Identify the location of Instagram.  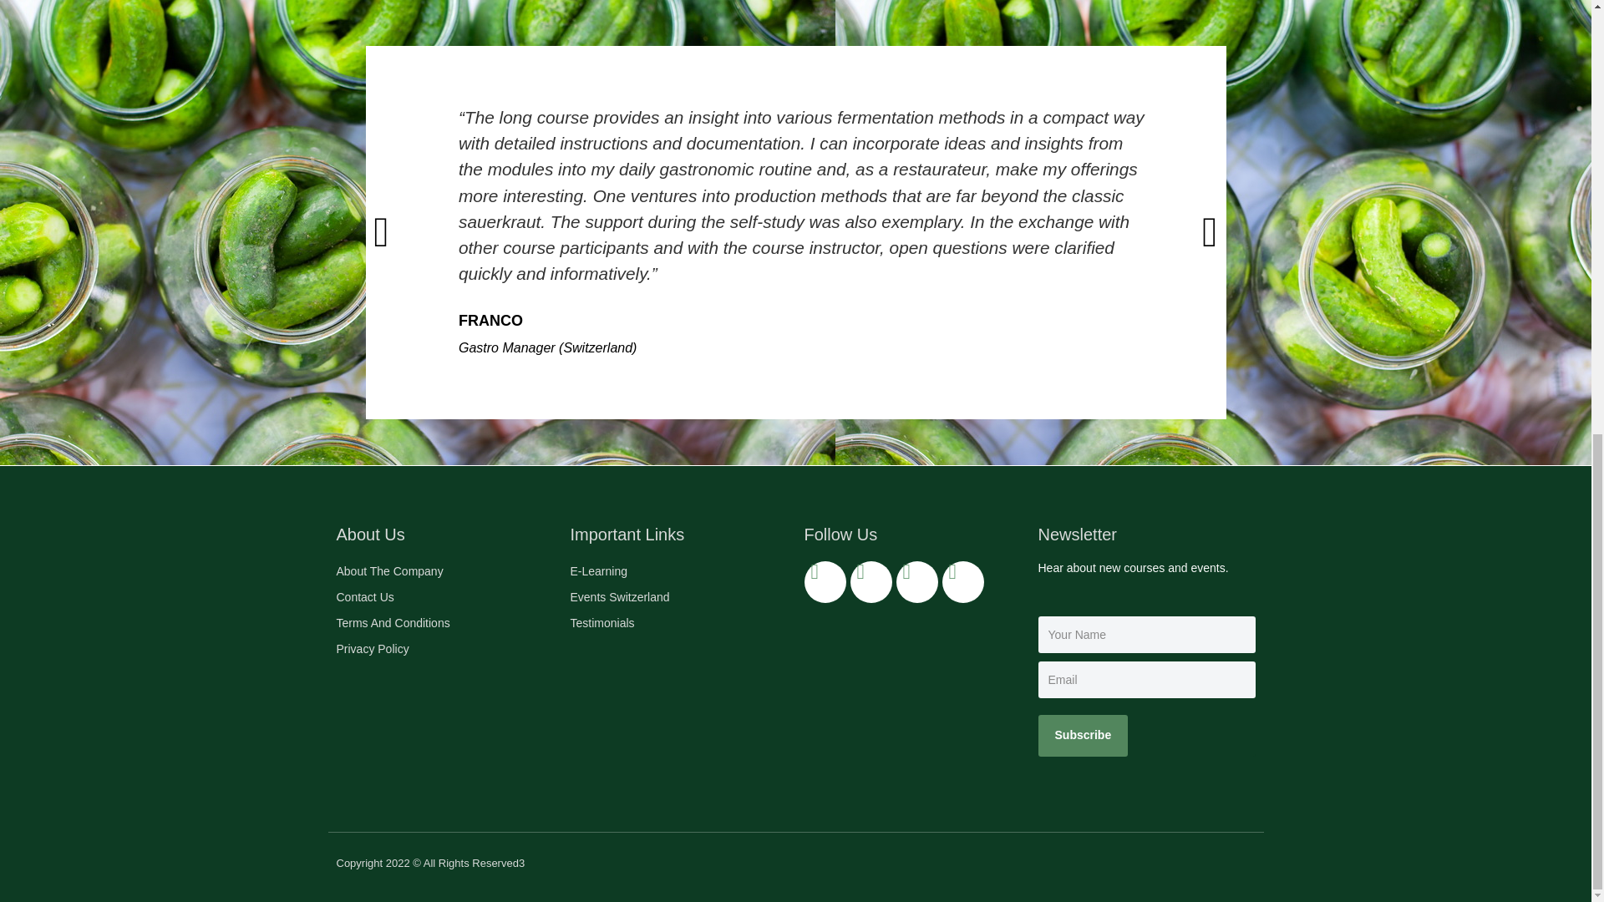
(824, 581).